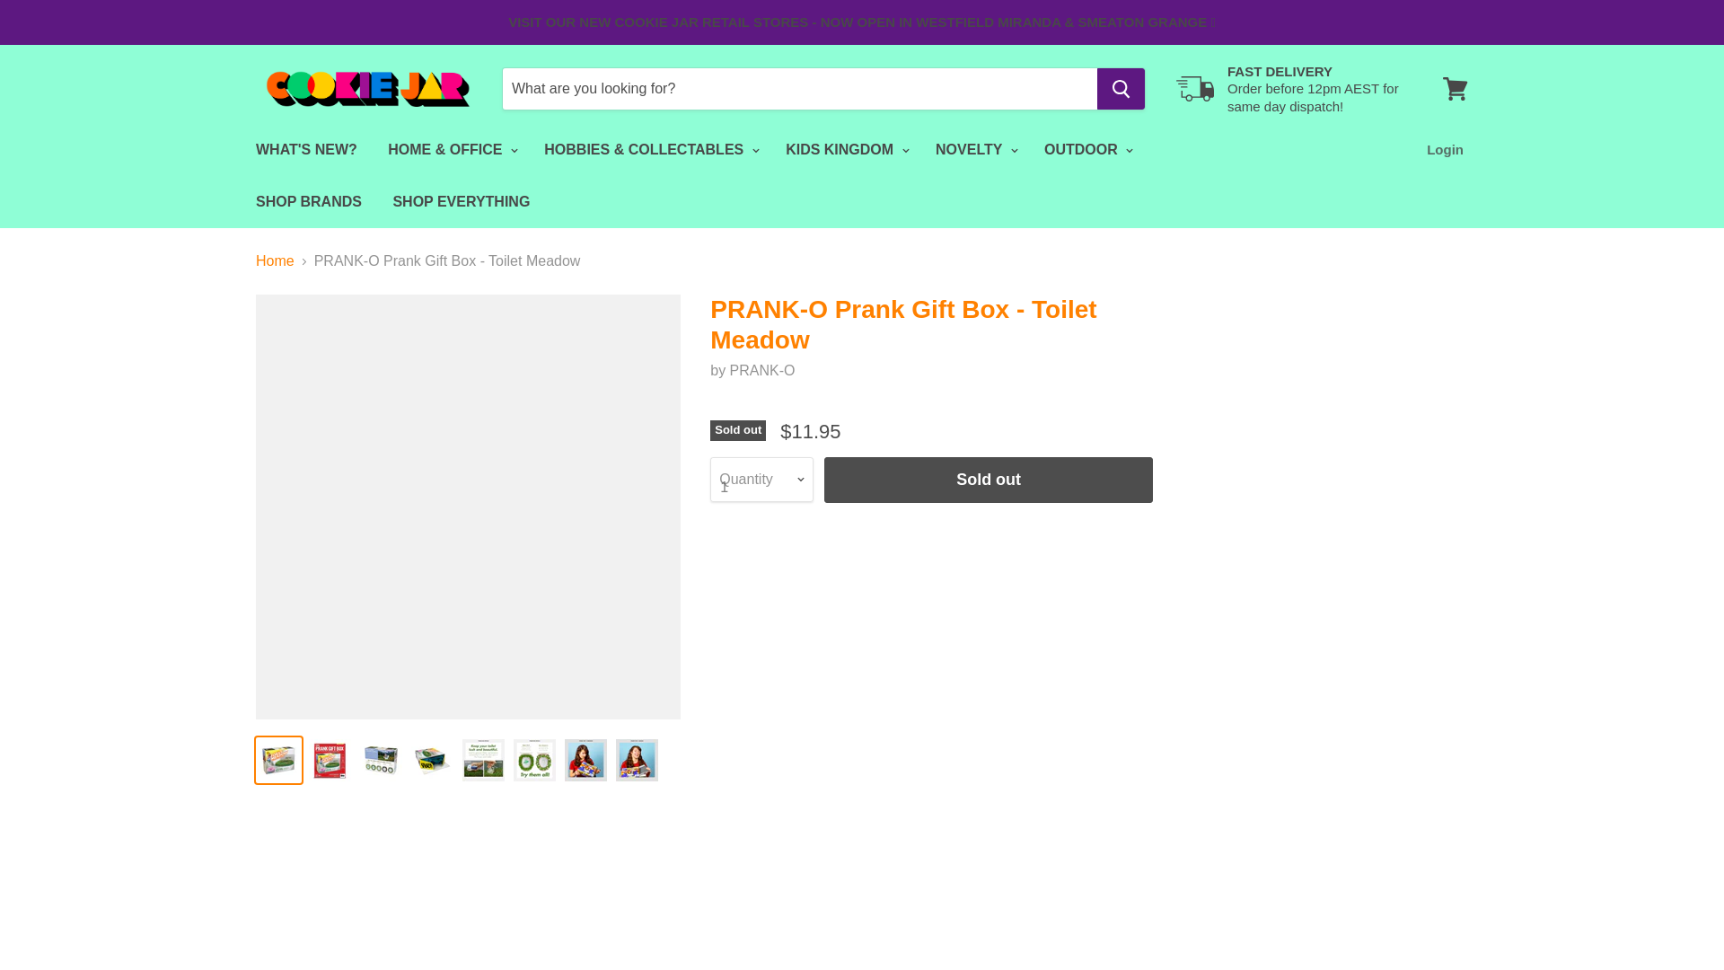 This screenshot has height=970, width=1724. What do you see at coordinates (1291, 89) in the screenshot?
I see `View cart` at bounding box center [1291, 89].